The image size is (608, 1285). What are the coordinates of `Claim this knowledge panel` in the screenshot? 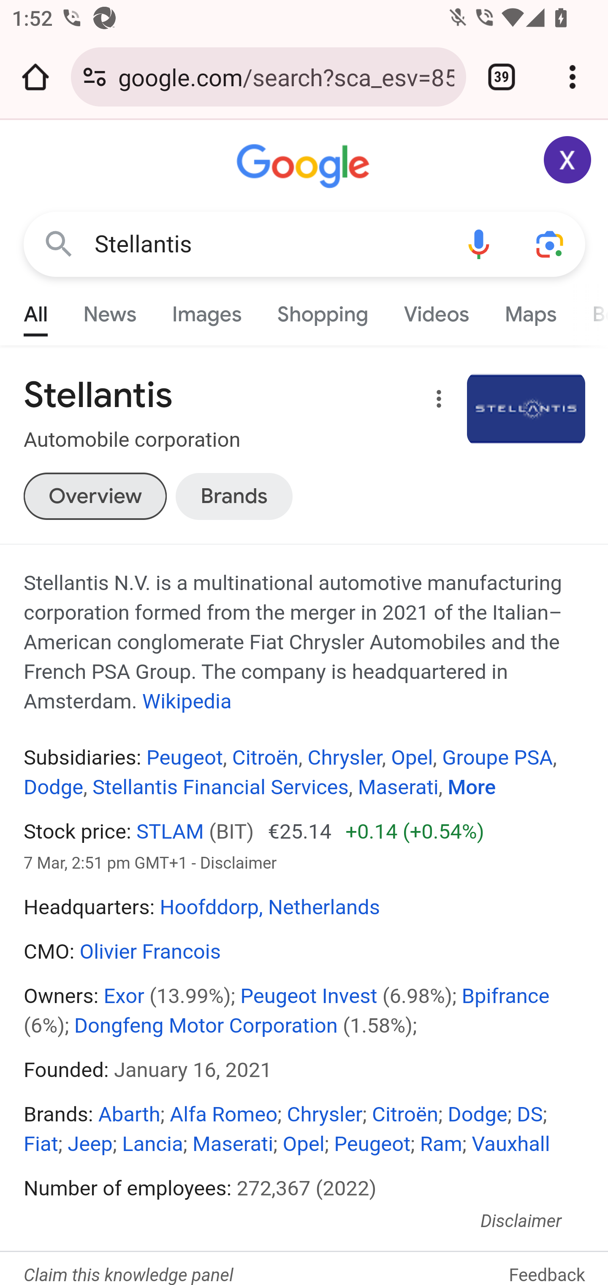 It's located at (128, 1275).